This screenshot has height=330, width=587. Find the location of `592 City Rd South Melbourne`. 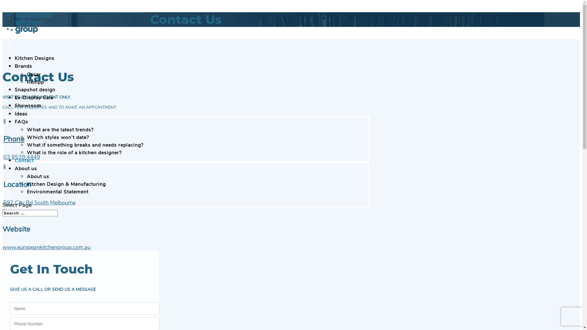

592 City Rd South Melbourne is located at coordinates (39, 203).